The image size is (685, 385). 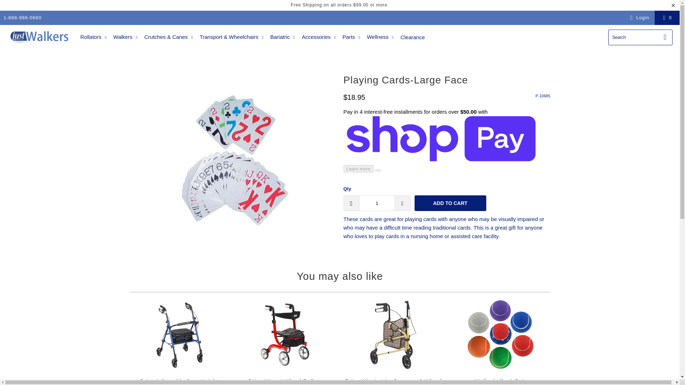 I want to click on My Account , so click(x=639, y=17).